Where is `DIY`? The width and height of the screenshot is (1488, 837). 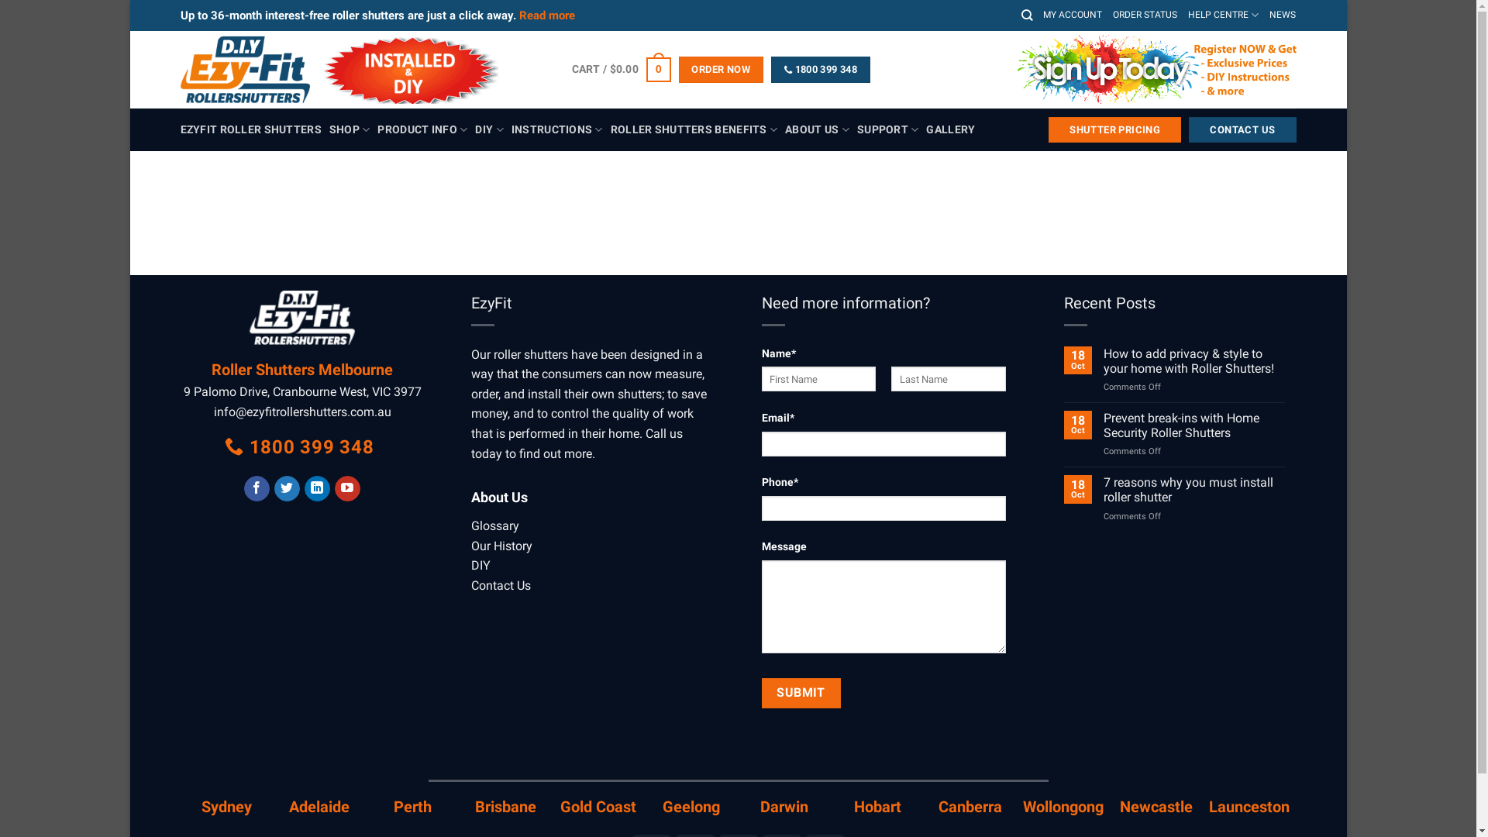 DIY is located at coordinates (489, 129).